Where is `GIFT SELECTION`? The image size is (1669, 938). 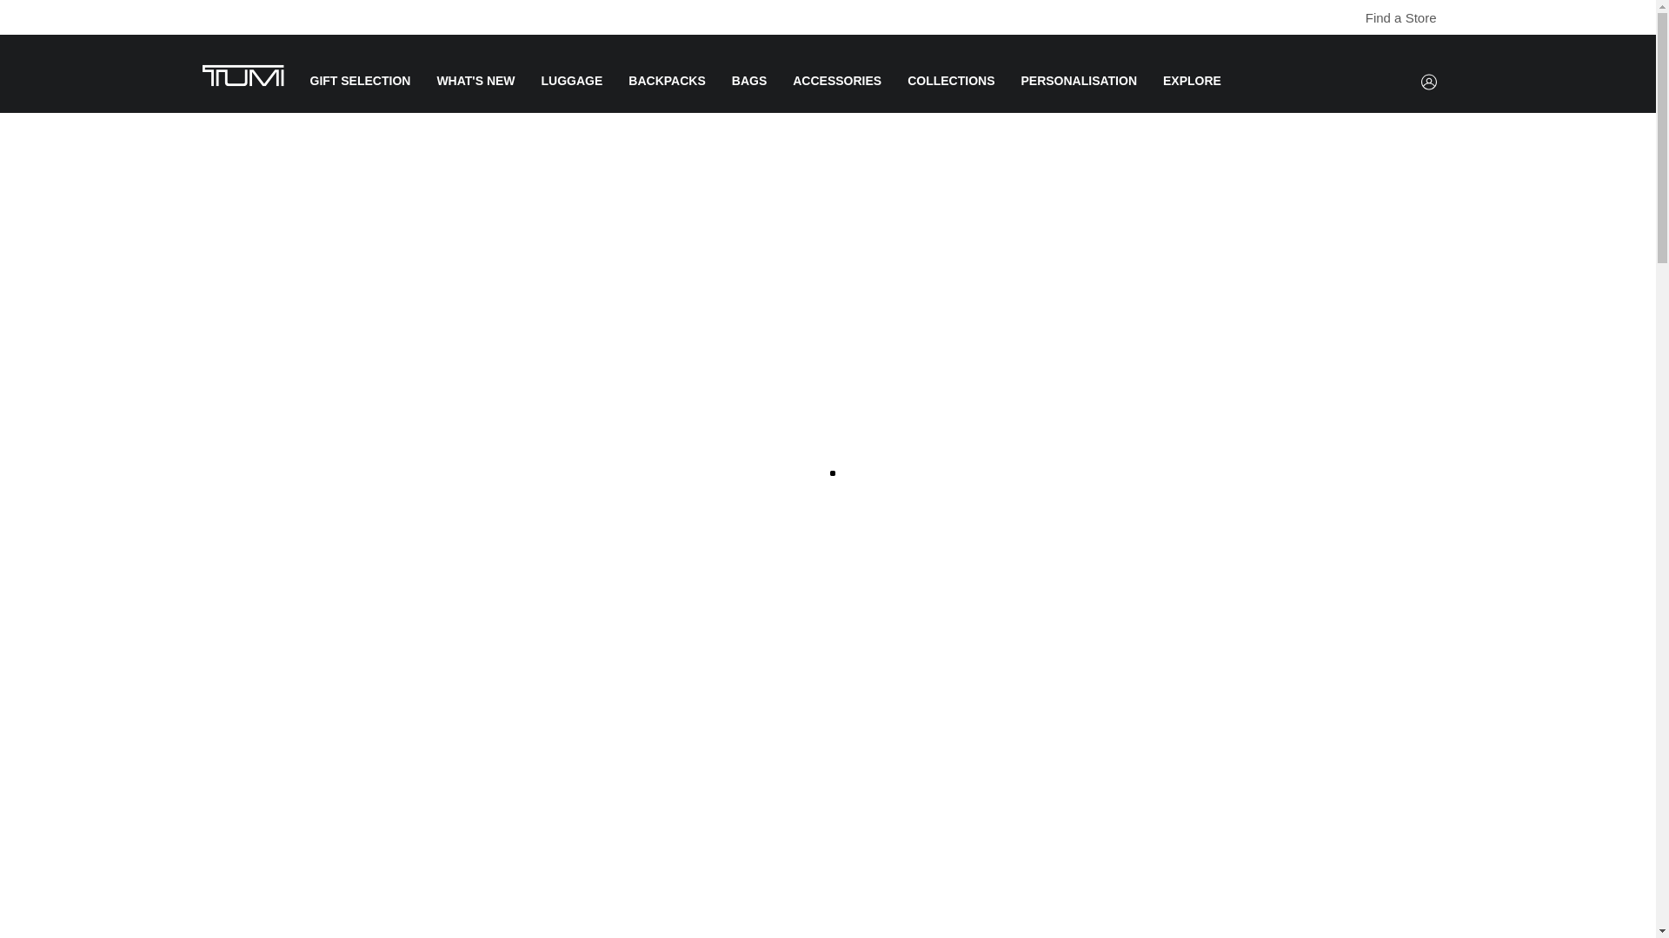 GIFT SELECTION is located at coordinates (360, 94).